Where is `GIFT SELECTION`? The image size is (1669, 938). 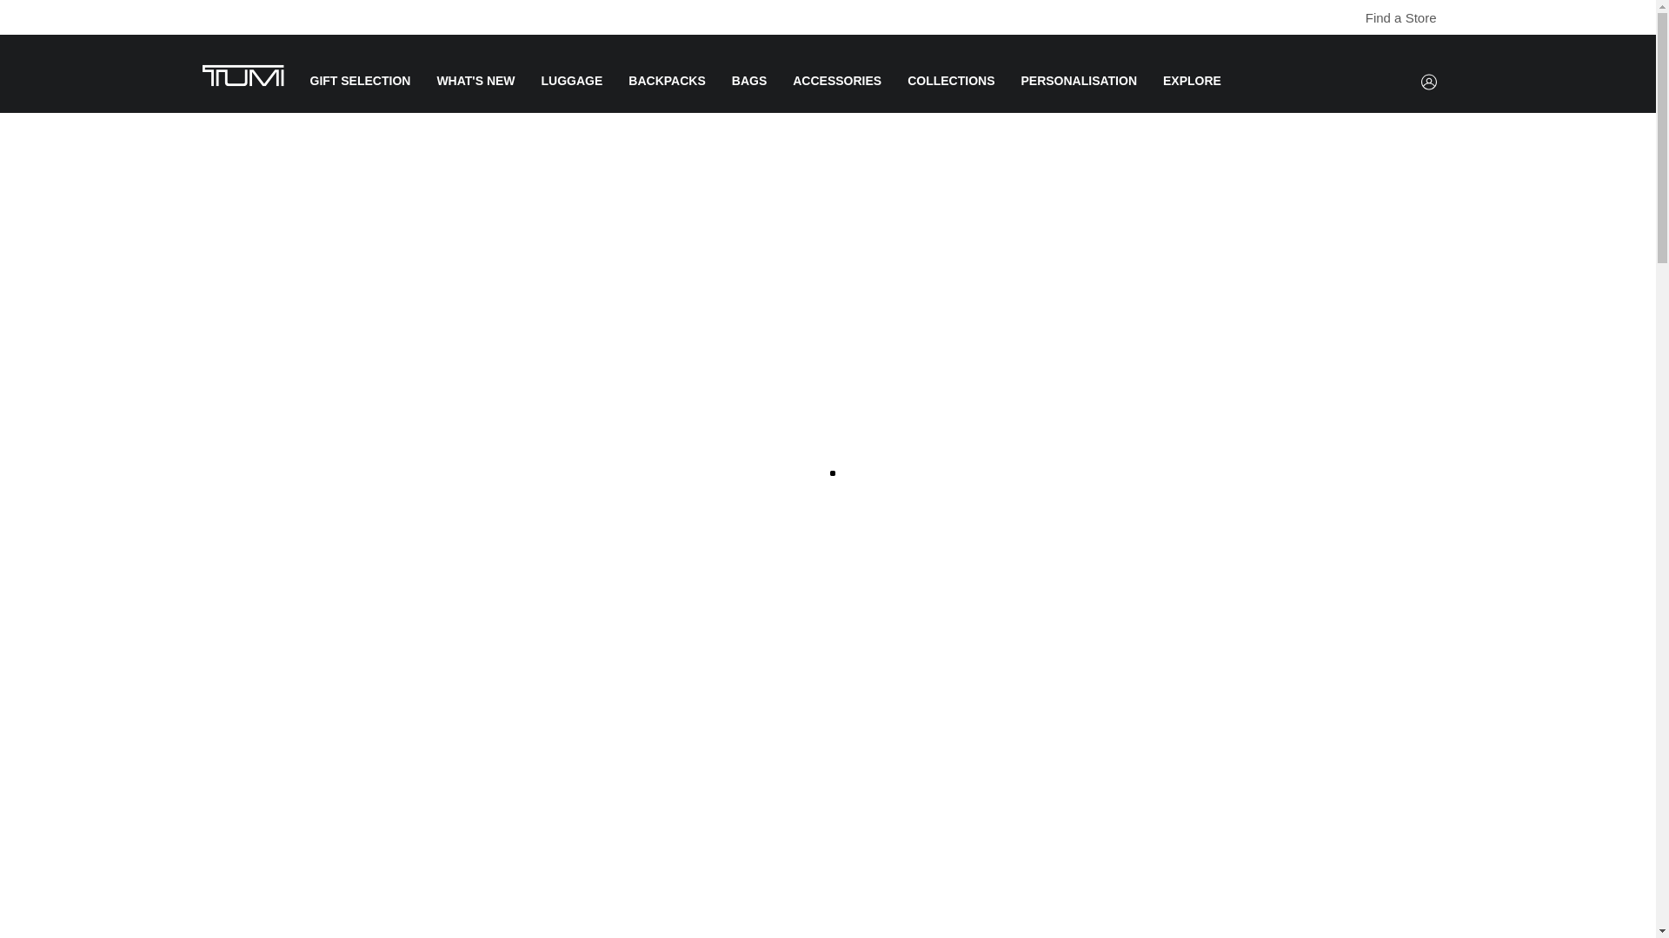 GIFT SELECTION is located at coordinates (360, 94).